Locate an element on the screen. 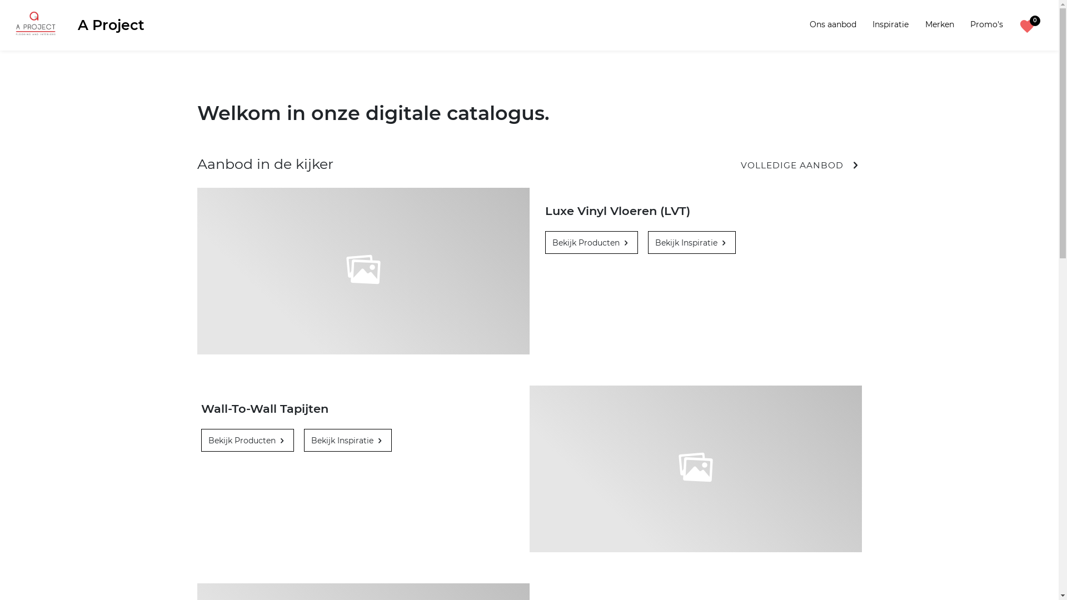  Promo's is located at coordinates (987, 24).